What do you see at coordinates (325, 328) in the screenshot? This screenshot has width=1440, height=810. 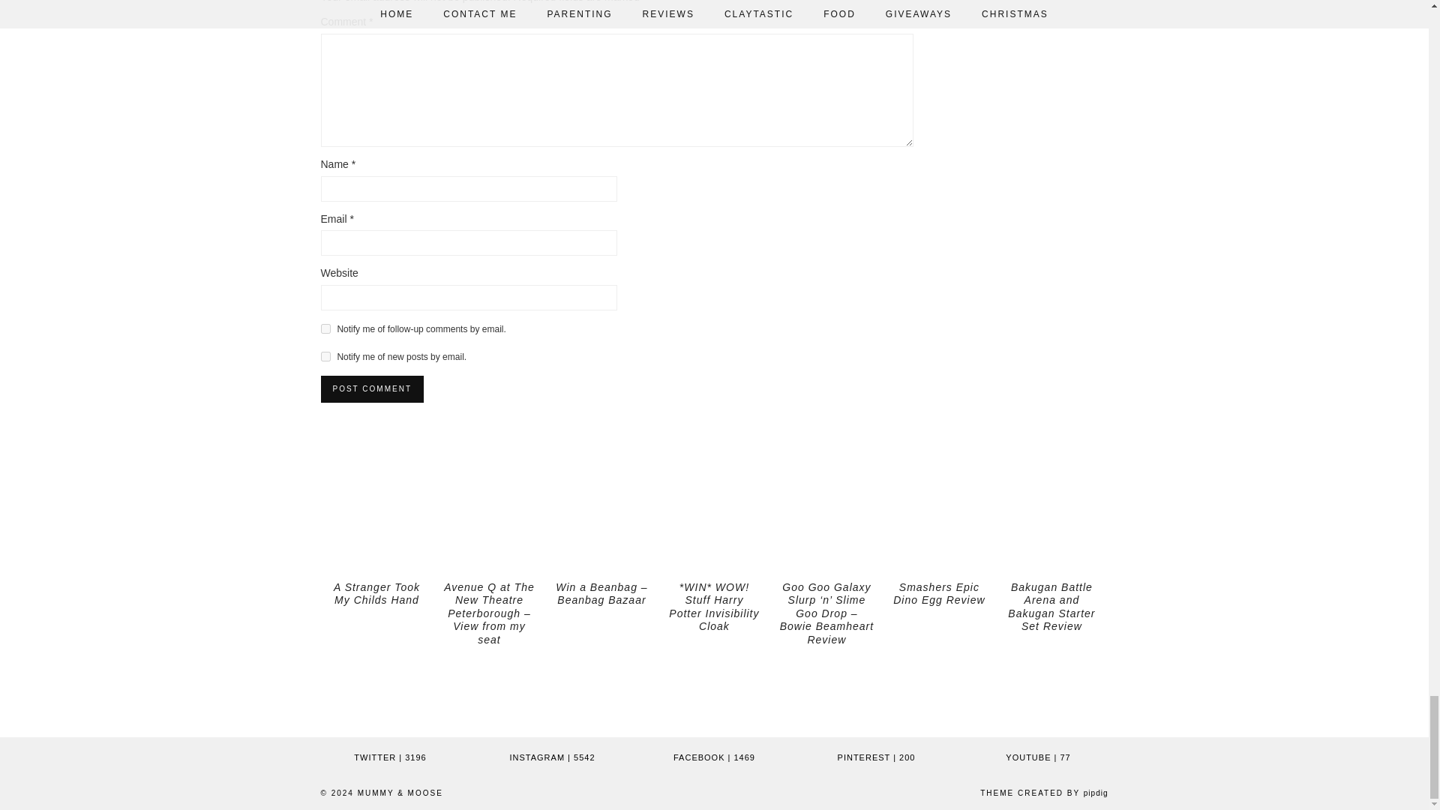 I see `subscribe` at bounding box center [325, 328].